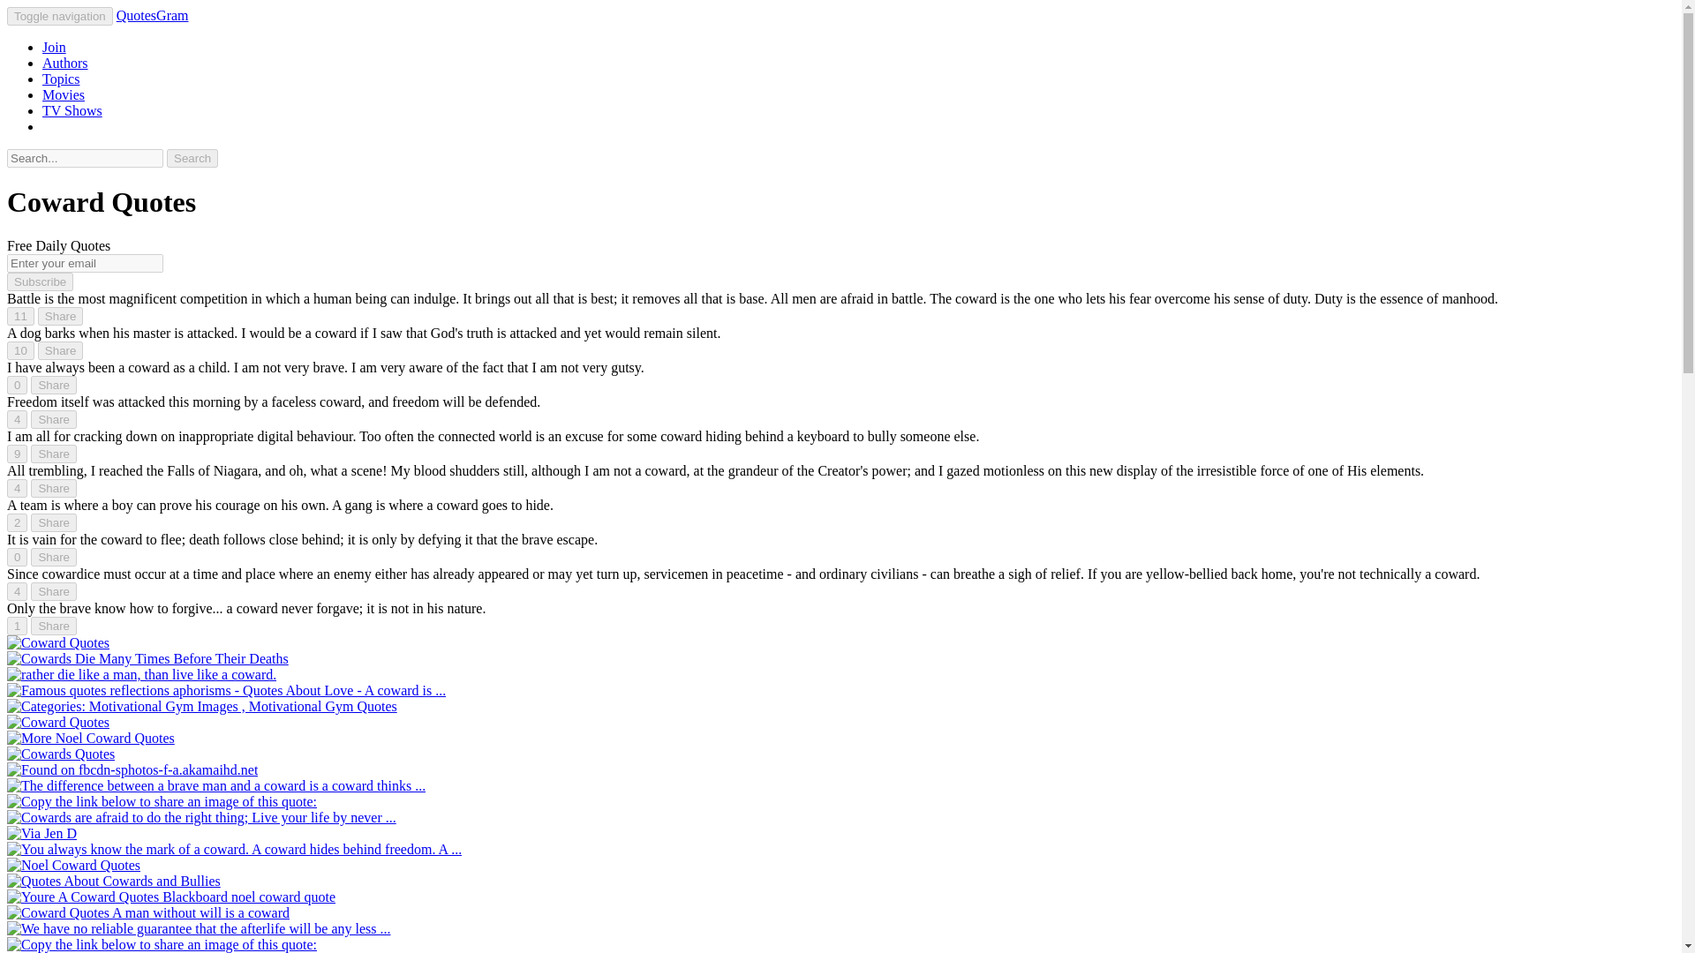 The width and height of the screenshot is (1695, 953). I want to click on Topics, so click(61, 79).